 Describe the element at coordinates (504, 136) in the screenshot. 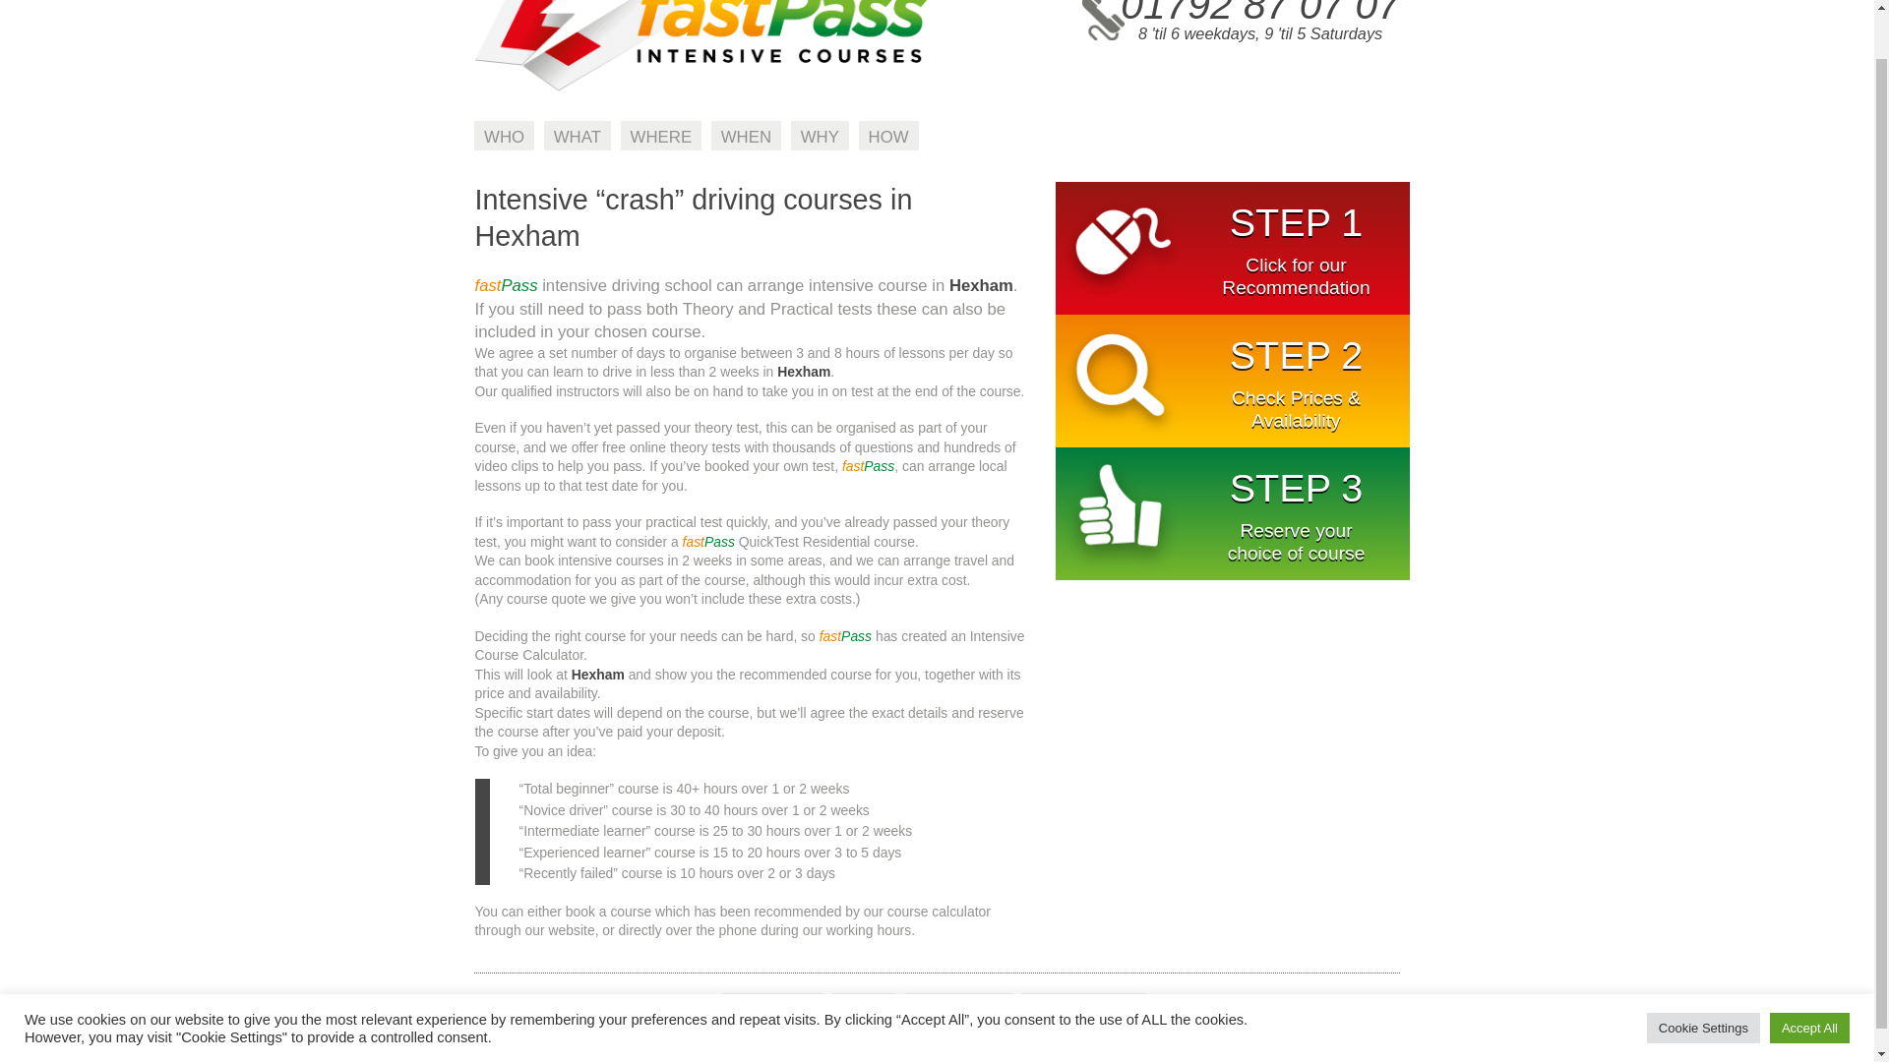

I see `WHO` at that location.